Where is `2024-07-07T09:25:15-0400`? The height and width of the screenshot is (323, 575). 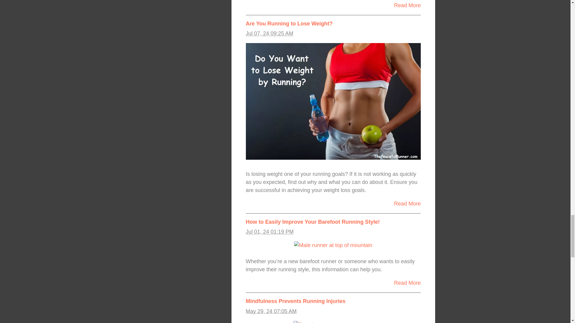 2024-07-07T09:25:15-0400 is located at coordinates (269, 33).